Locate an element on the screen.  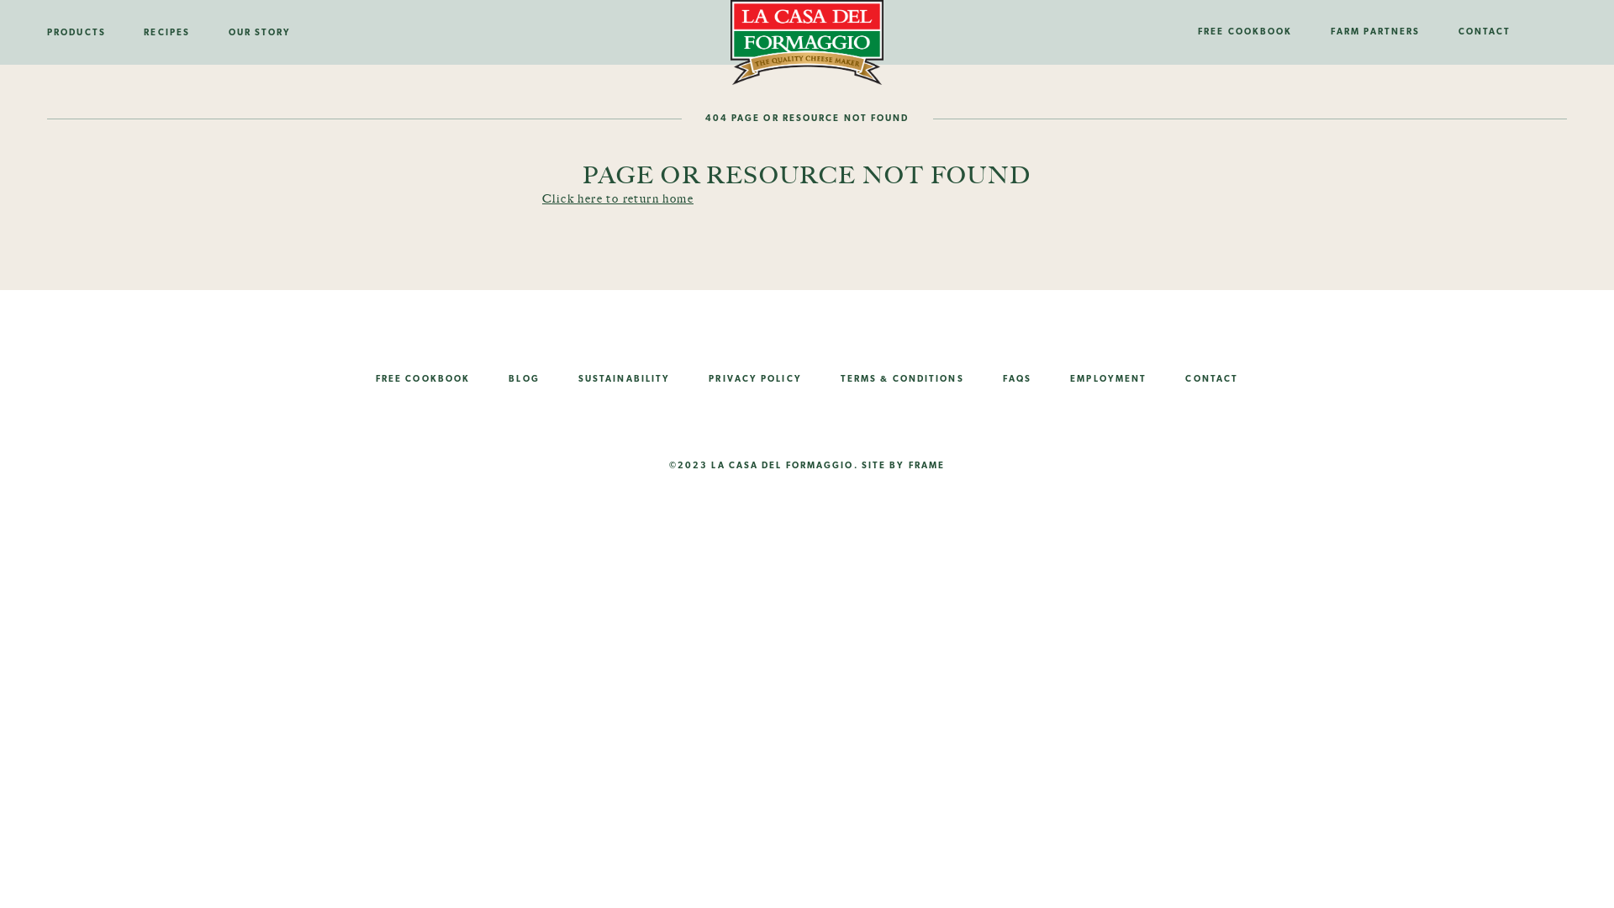
TERMS & CONDITIONS is located at coordinates (903, 379).